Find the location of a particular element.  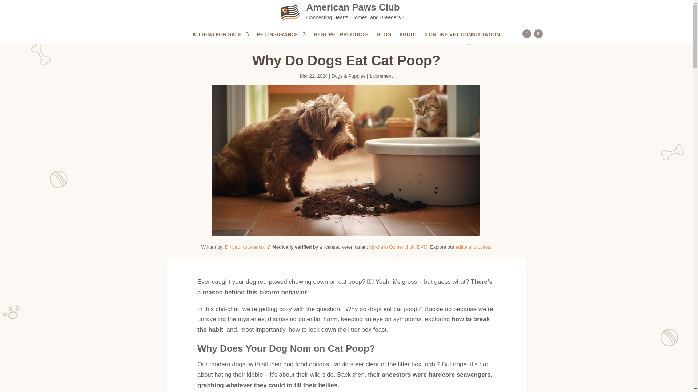

ABOUT is located at coordinates (408, 36).